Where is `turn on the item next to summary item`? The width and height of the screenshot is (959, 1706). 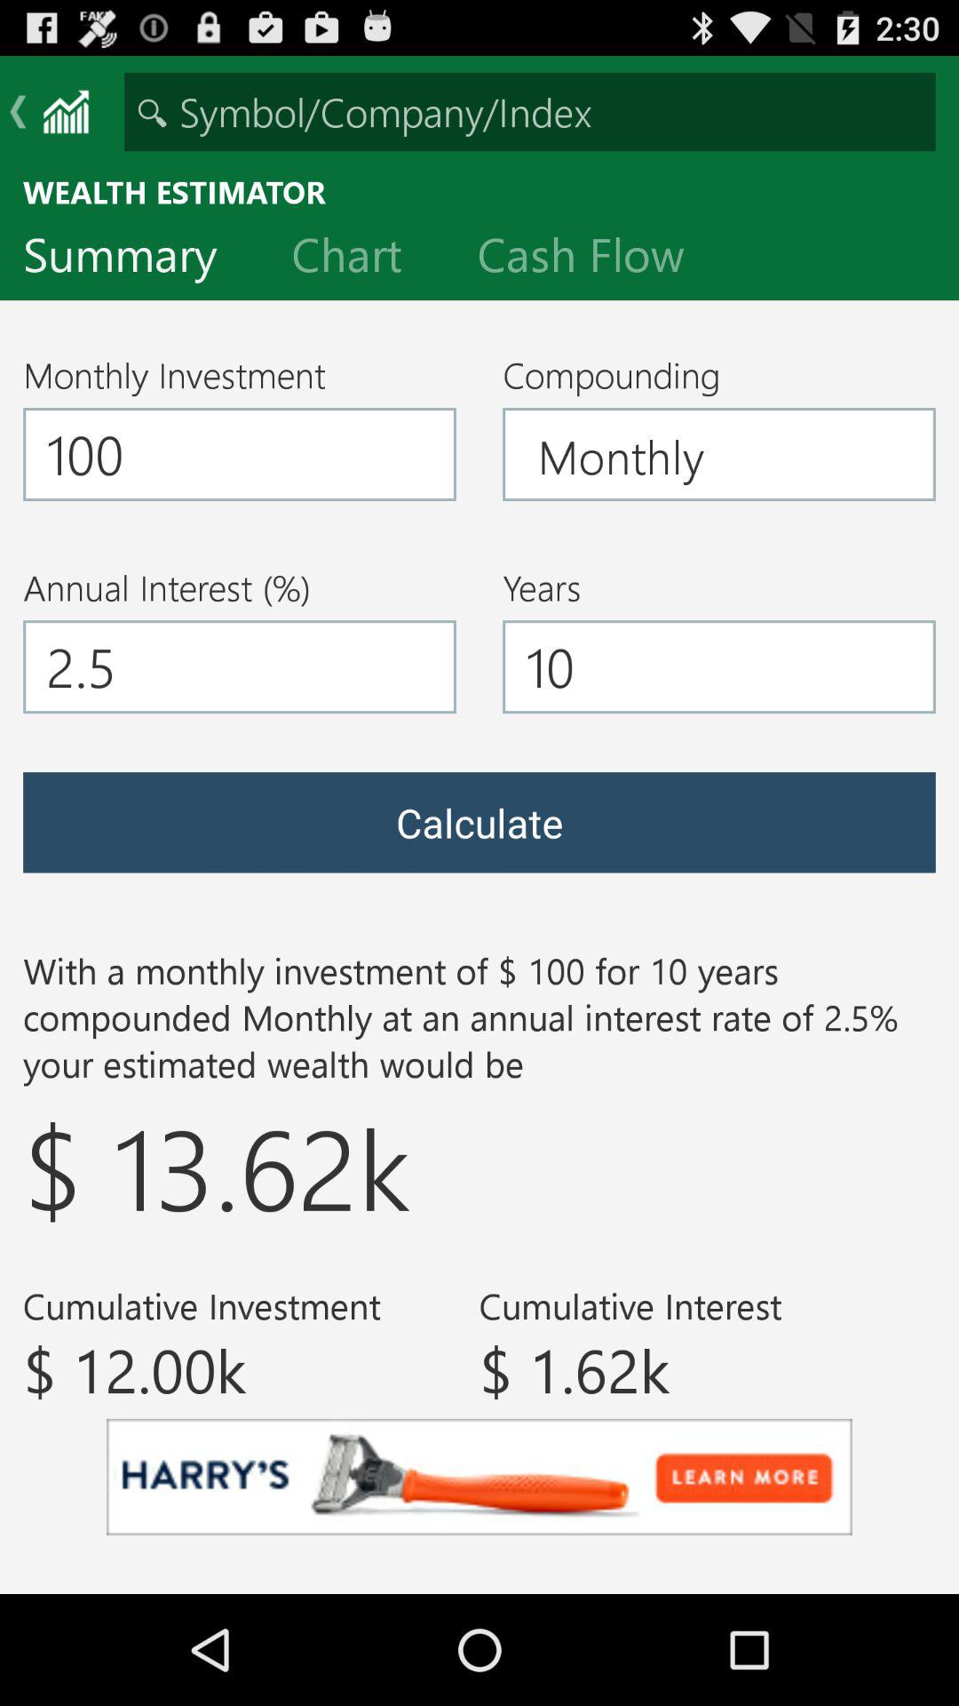 turn on the item next to summary item is located at coordinates (361, 259).